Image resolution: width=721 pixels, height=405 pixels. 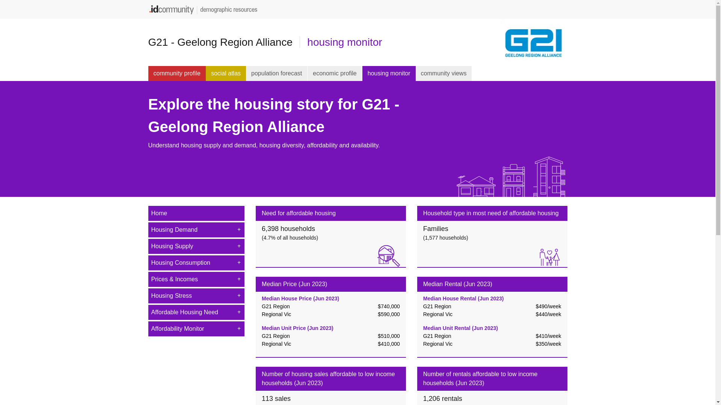 What do you see at coordinates (331, 284) in the screenshot?
I see `Median Price (Jun 2023)` at bounding box center [331, 284].